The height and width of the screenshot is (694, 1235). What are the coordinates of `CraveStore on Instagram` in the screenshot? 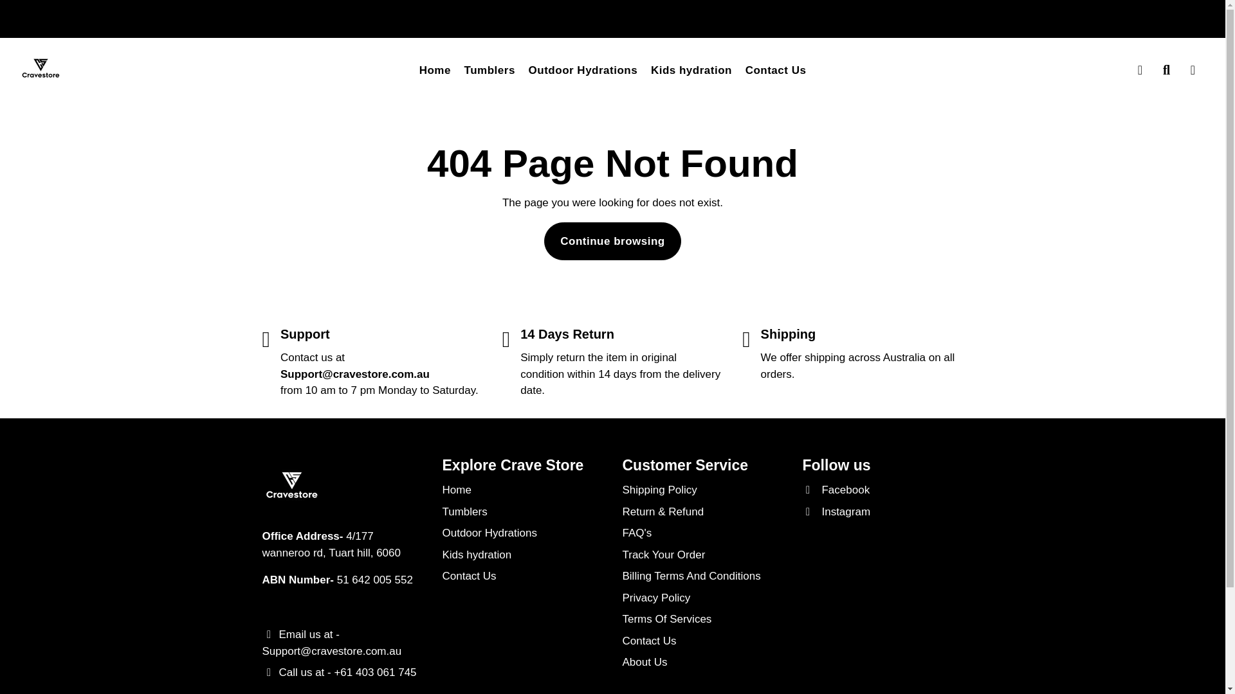 It's located at (836, 512).